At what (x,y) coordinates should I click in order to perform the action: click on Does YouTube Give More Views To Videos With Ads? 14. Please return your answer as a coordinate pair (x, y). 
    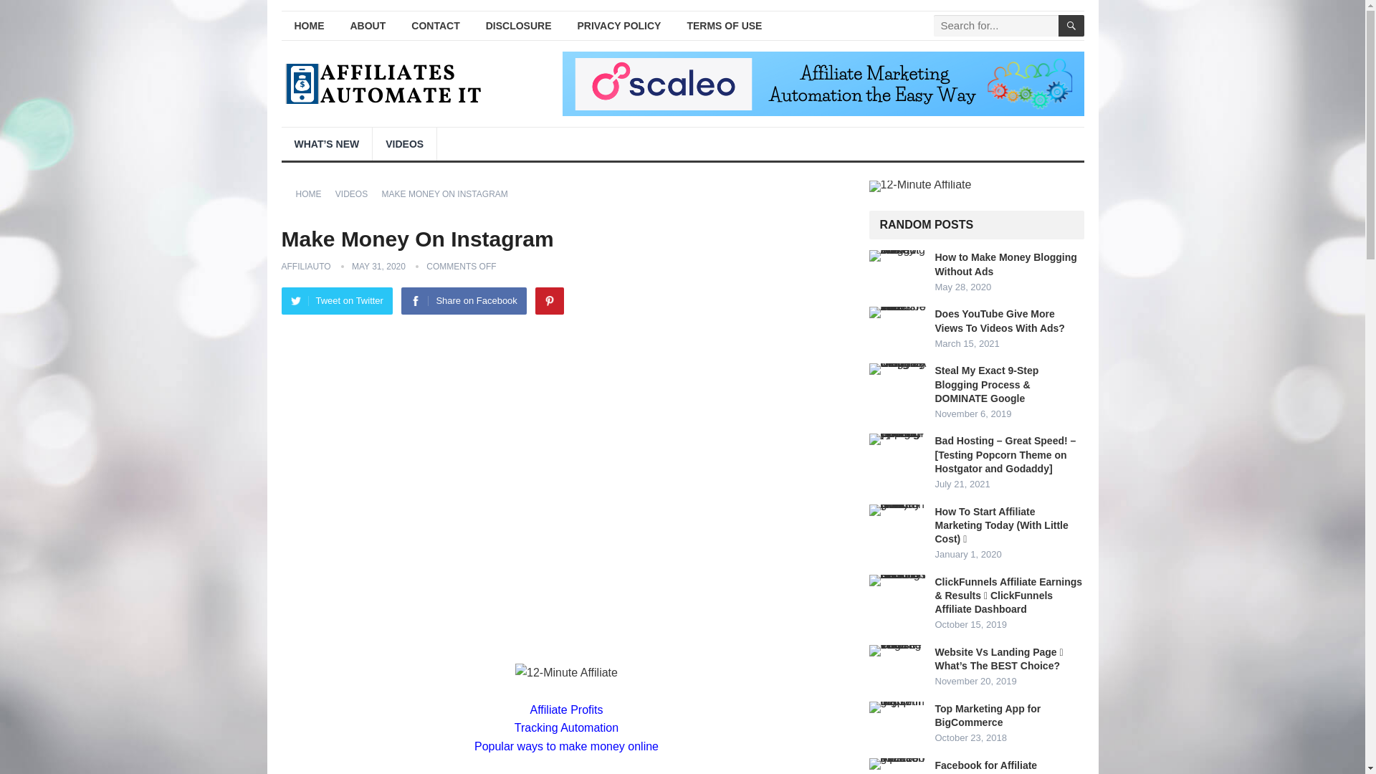
    Looking at the image, I should click on (897, 312).